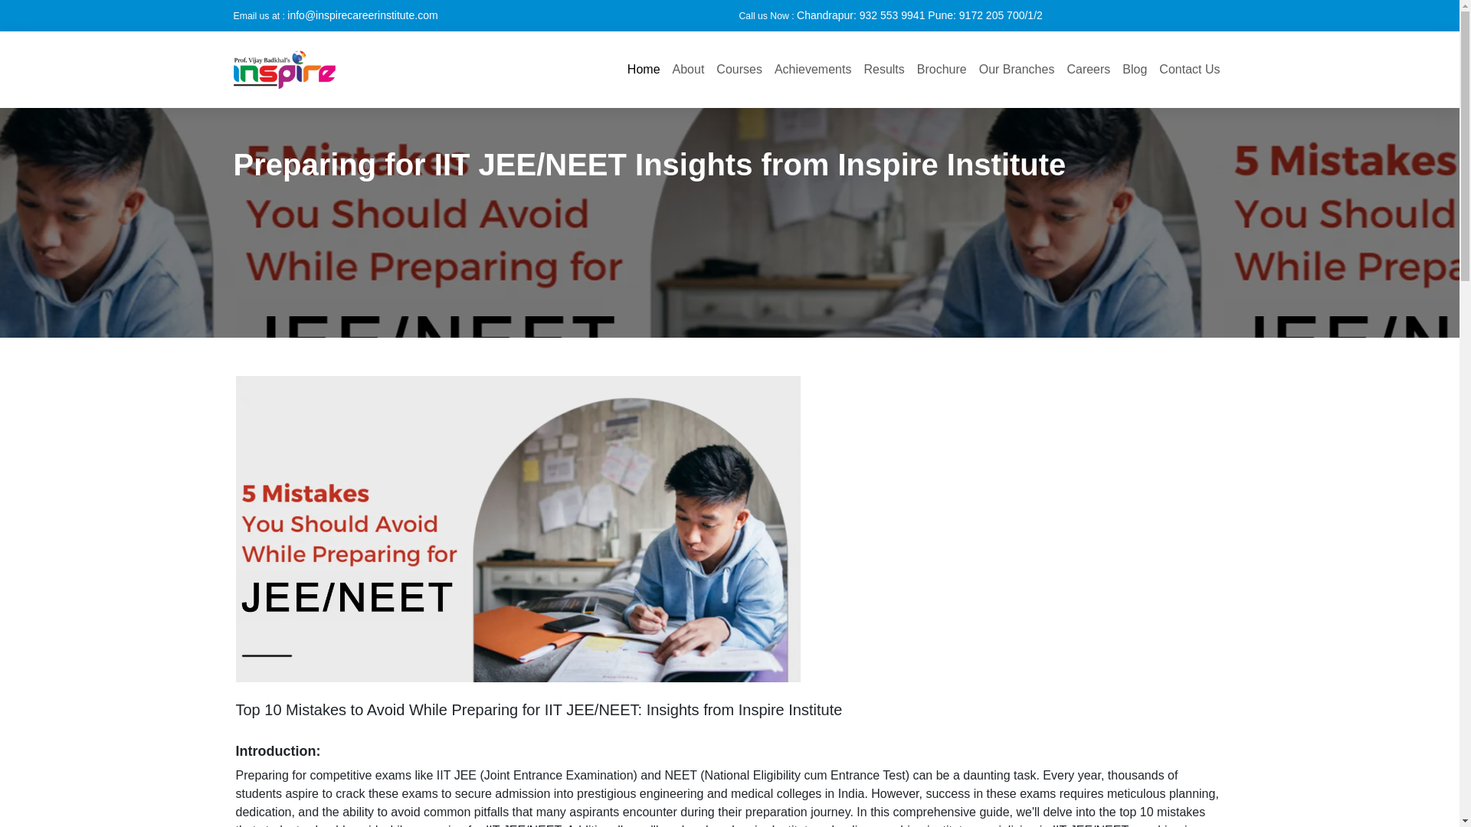 The height and width of the screenshot is (827, 1471). I want to click on Contact Us, so click(1189, 70).